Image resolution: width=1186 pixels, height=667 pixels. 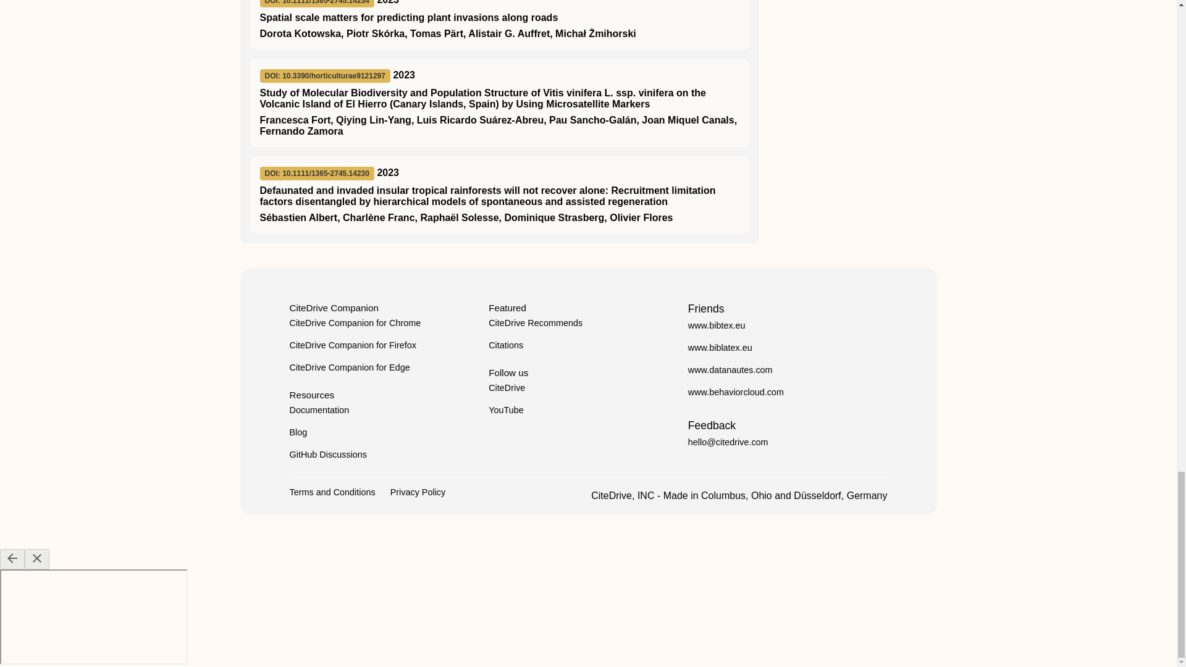 I want to click on CiteDrive Companion for Chrome, so click(x=355, y=323).